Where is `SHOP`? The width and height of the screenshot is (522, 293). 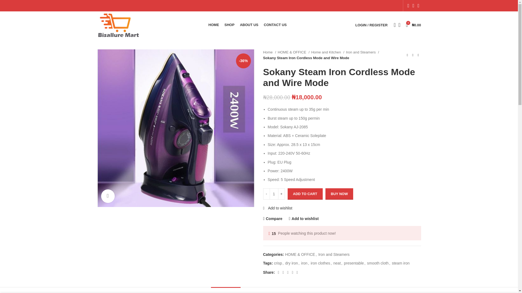 SHOP is located at coordinates (229, 25).